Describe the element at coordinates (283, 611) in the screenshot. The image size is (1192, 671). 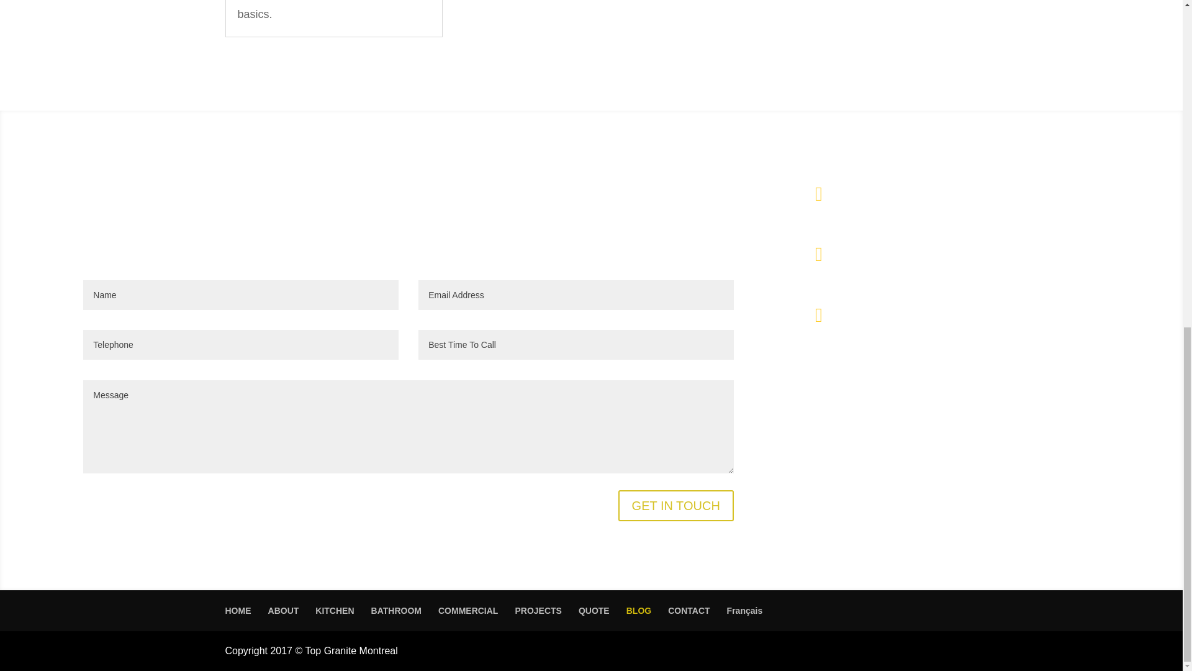
I see `ABOUT` at that location.